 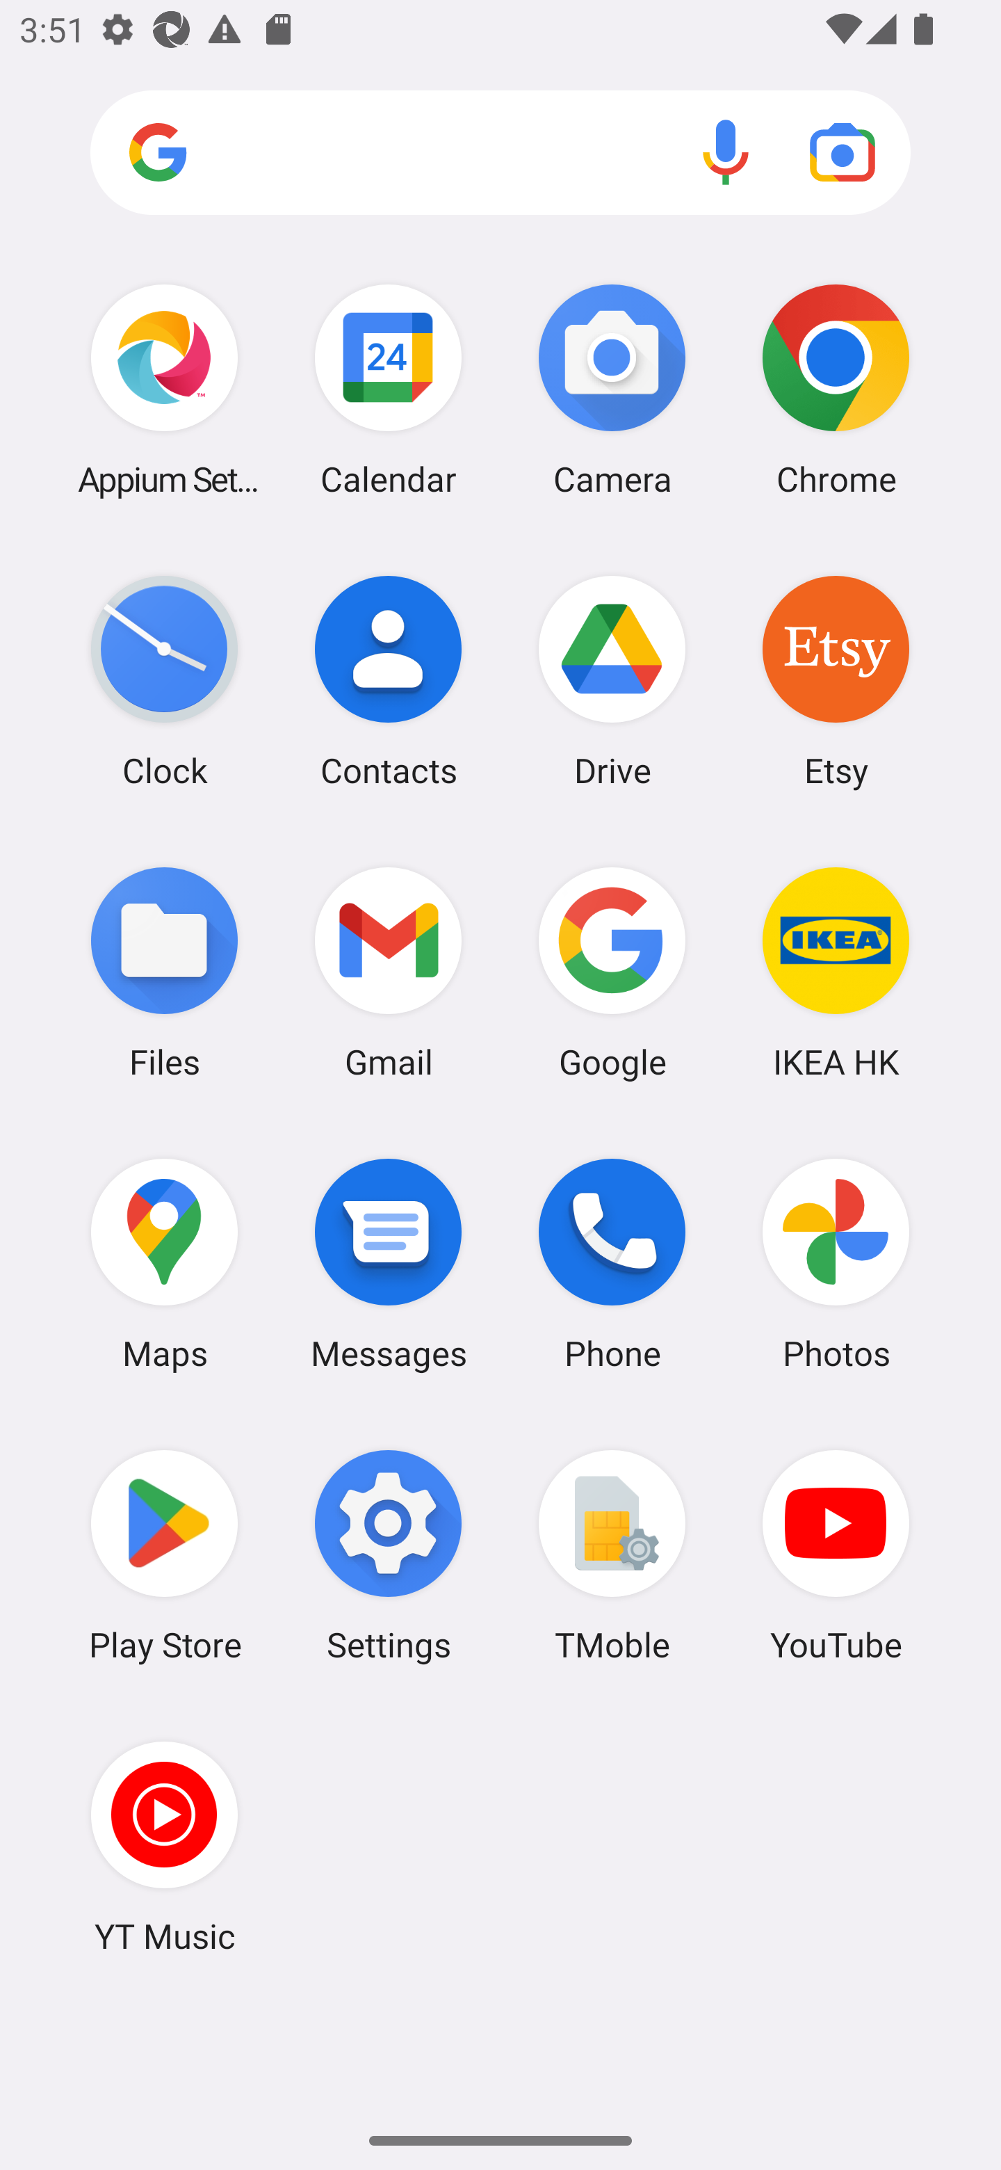 What do you see at coordinates (843, 152) in the screenshot?
I see `Google Lens` at bounding box center [843, 152].